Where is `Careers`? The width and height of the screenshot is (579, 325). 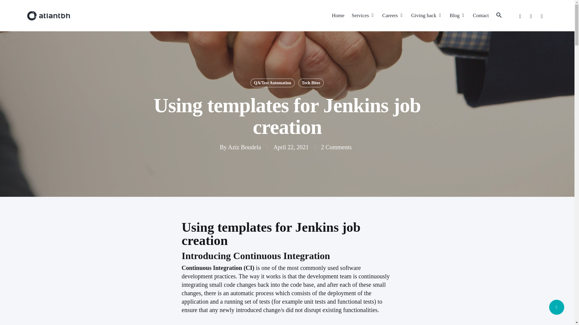 Careers is located at coordinates (393, 16).